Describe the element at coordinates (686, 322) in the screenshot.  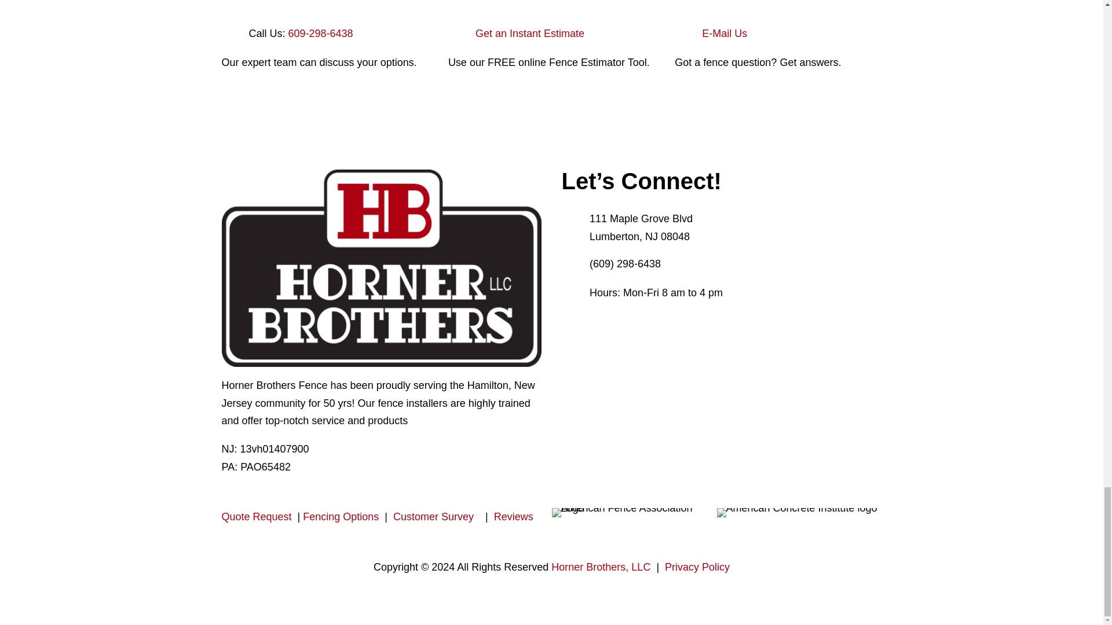
I see `Follow on Google` at that location.